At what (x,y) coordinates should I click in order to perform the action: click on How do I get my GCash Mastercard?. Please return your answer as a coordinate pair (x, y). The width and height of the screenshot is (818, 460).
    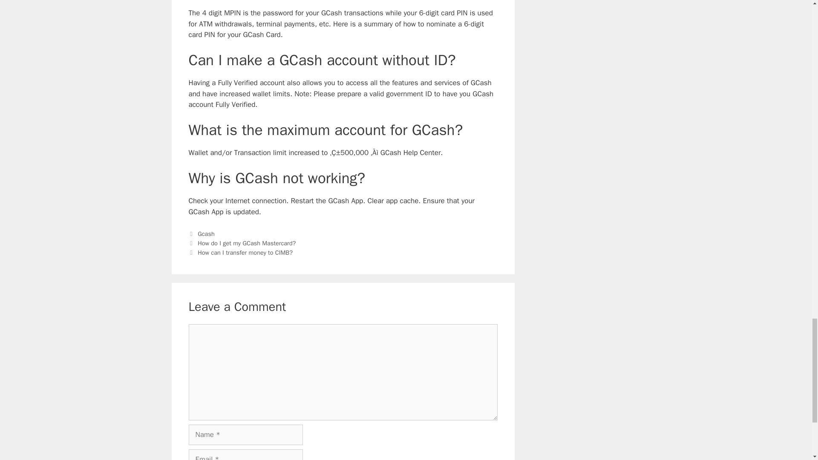
    Looking at the image, I should click on (246, 243).